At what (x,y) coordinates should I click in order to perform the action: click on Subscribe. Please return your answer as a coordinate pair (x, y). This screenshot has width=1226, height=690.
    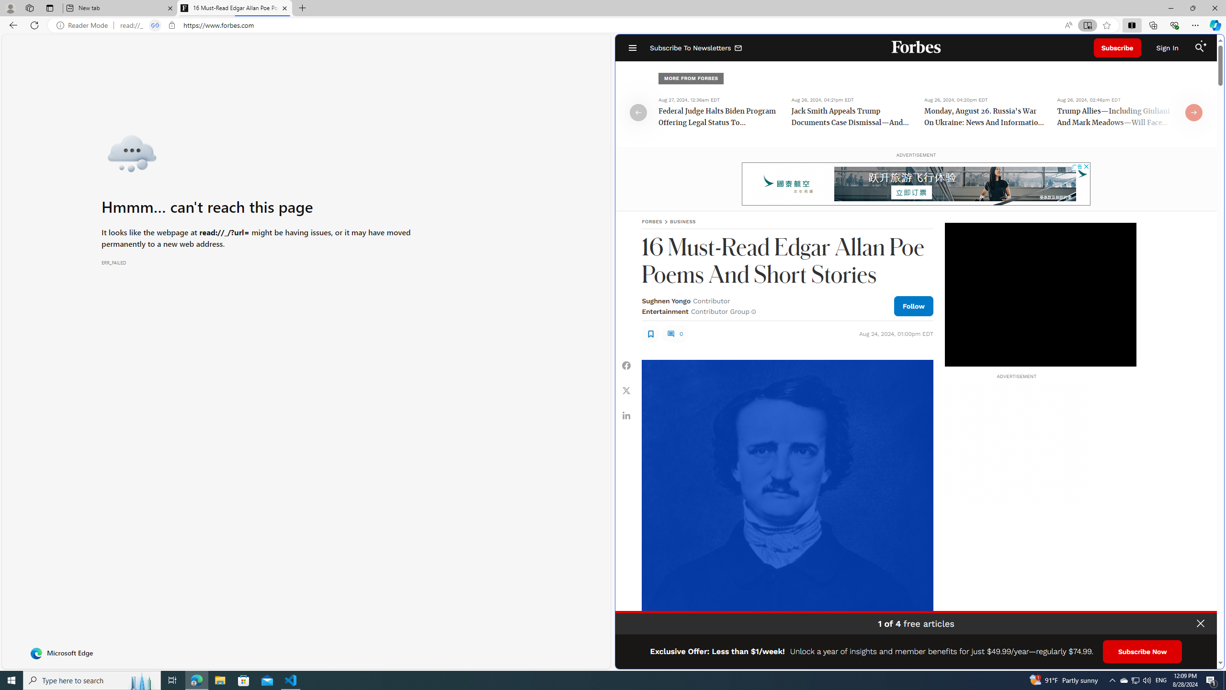
    Looking at the image, I should click on (1117, 48).